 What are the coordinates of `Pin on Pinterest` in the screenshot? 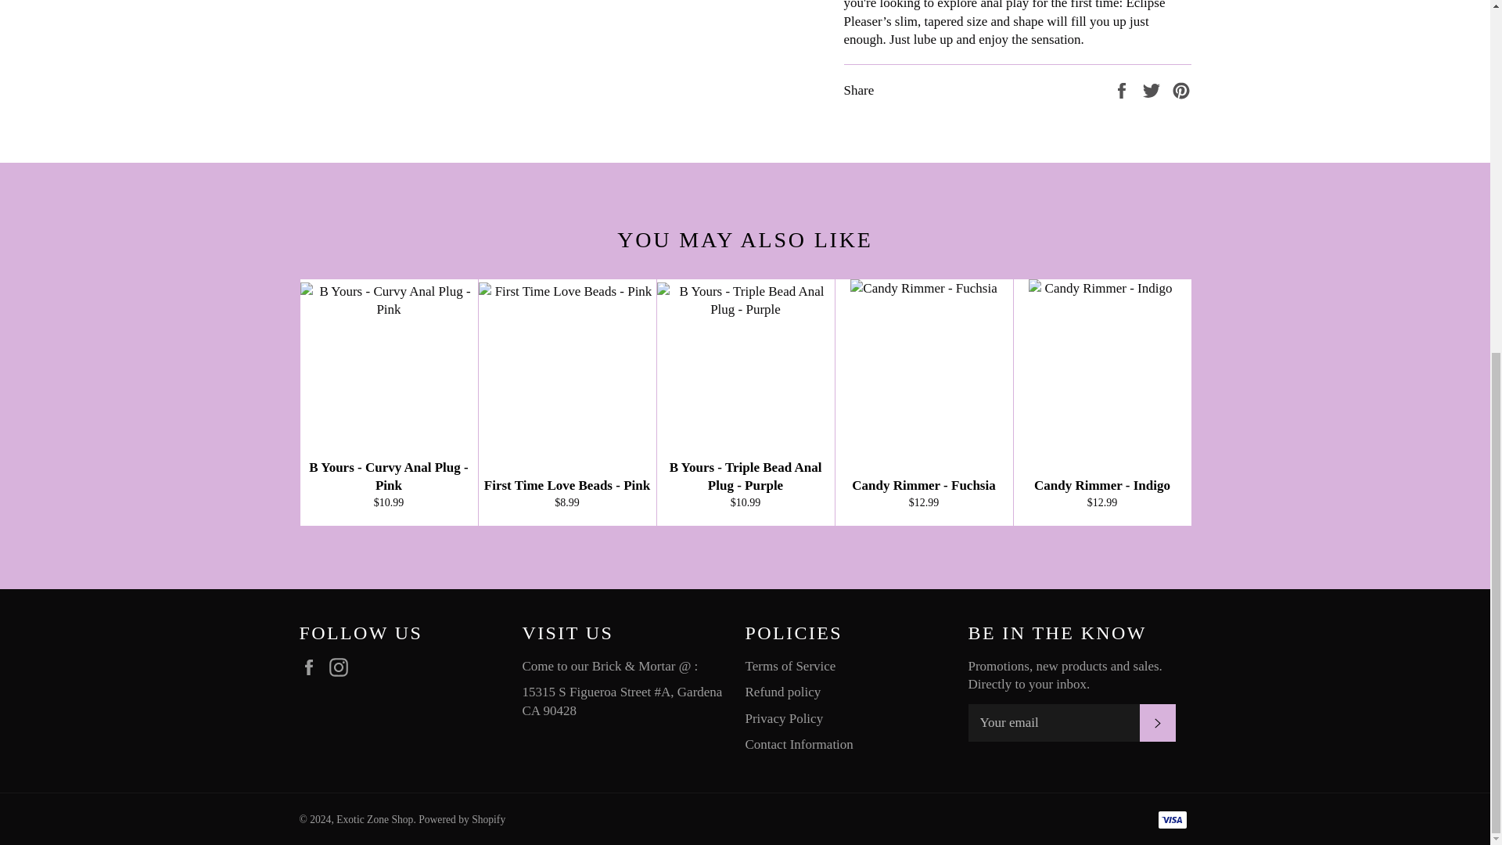 It's located at (1181, 89).